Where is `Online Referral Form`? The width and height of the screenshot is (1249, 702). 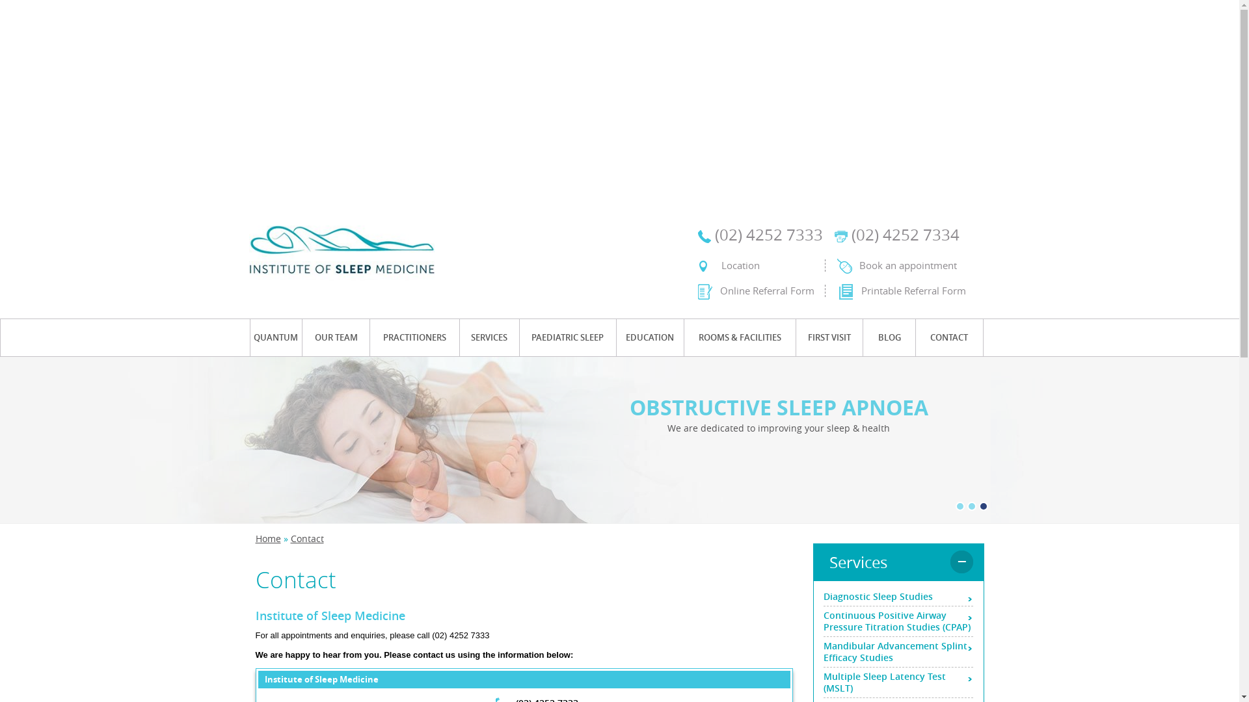 Online Referral Form is located at coordinates (756, 292).